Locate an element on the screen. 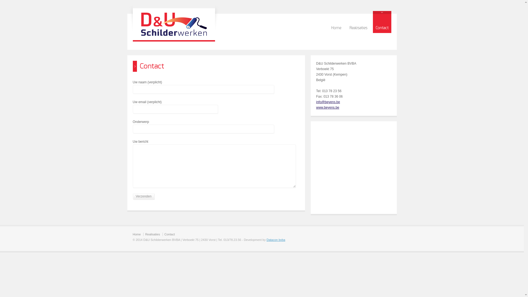 The width and height of the screenshot is (528, 297). Realisaties is located at coordinates (358, 22).